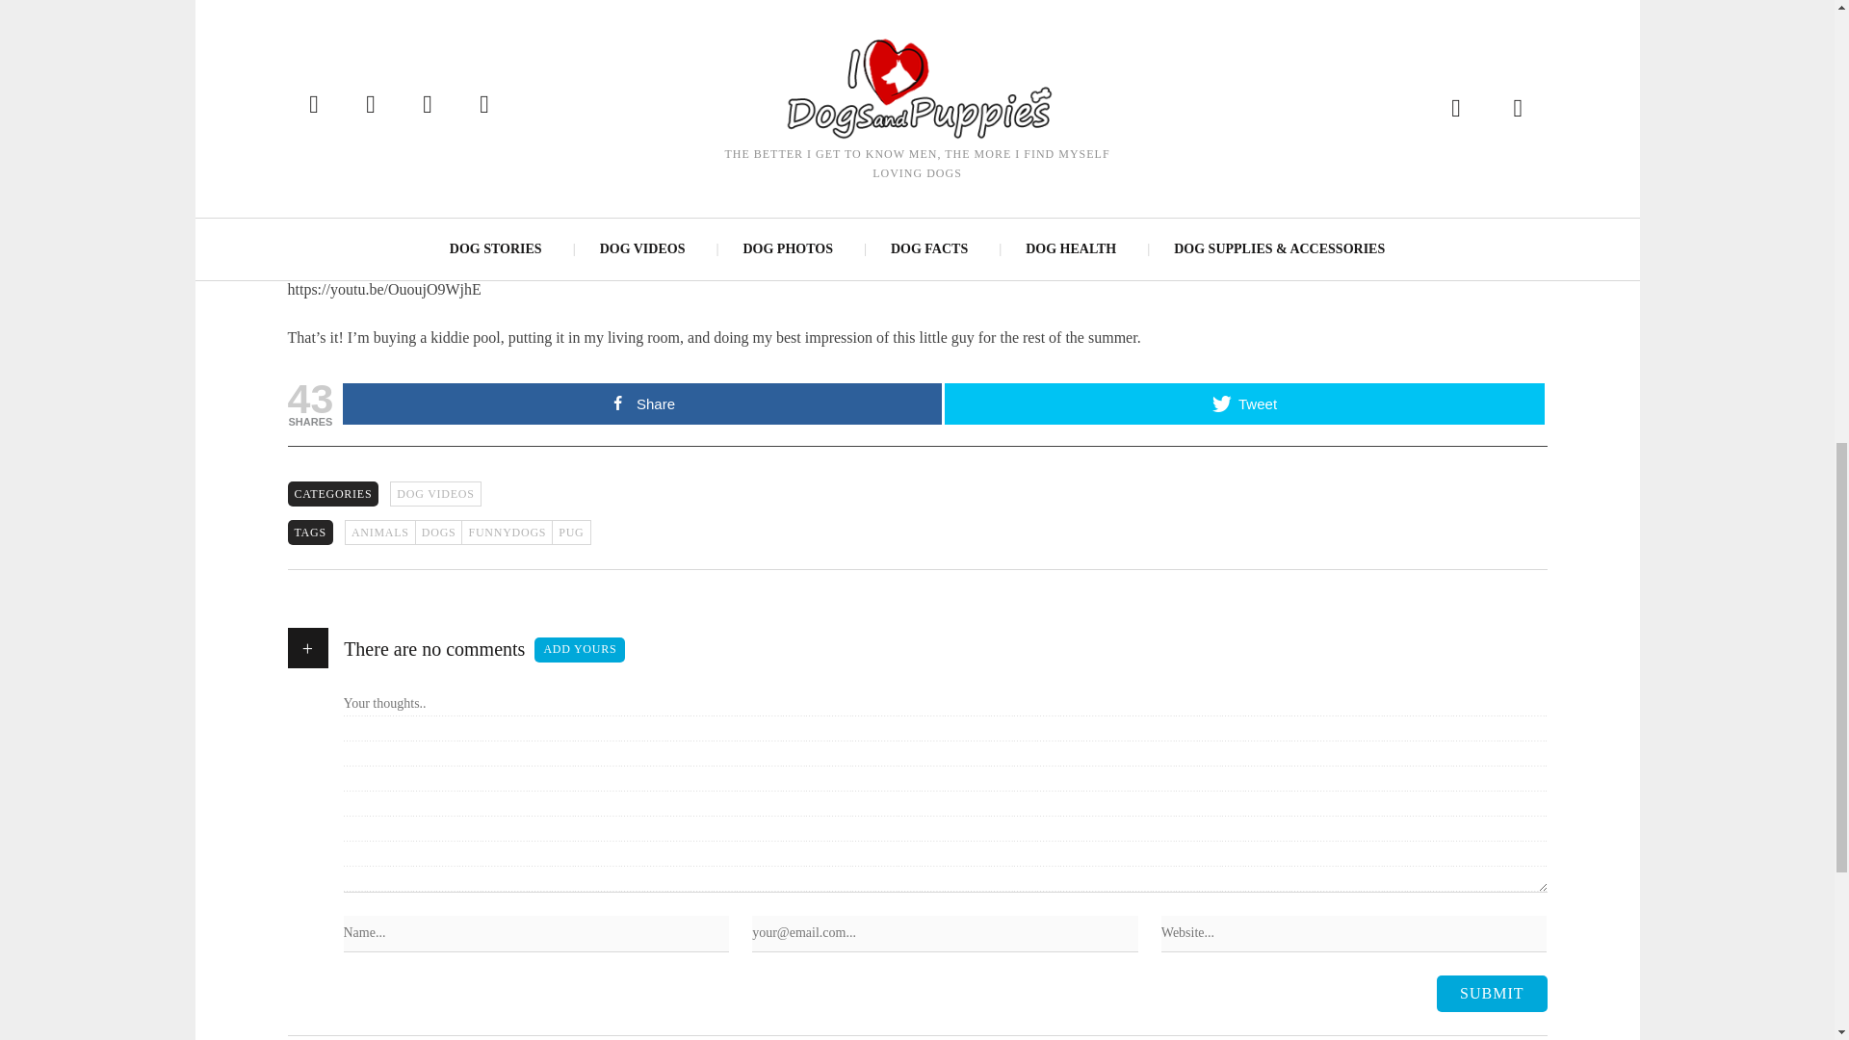 Image resolution: width=1849 pixels, height=1040 pixels. What do you see at coordinates (570, 532) in the screenshot?
I see `PUG` at bounding box center [570, 532].